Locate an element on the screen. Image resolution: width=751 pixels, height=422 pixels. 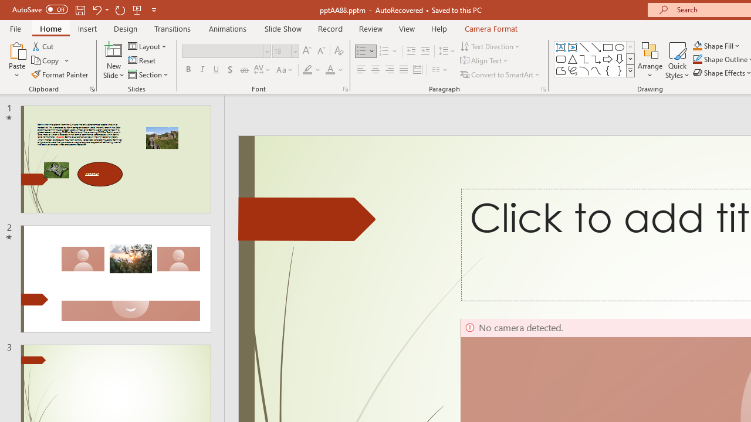
Arrow: Down is located at coordinates (620, 59).